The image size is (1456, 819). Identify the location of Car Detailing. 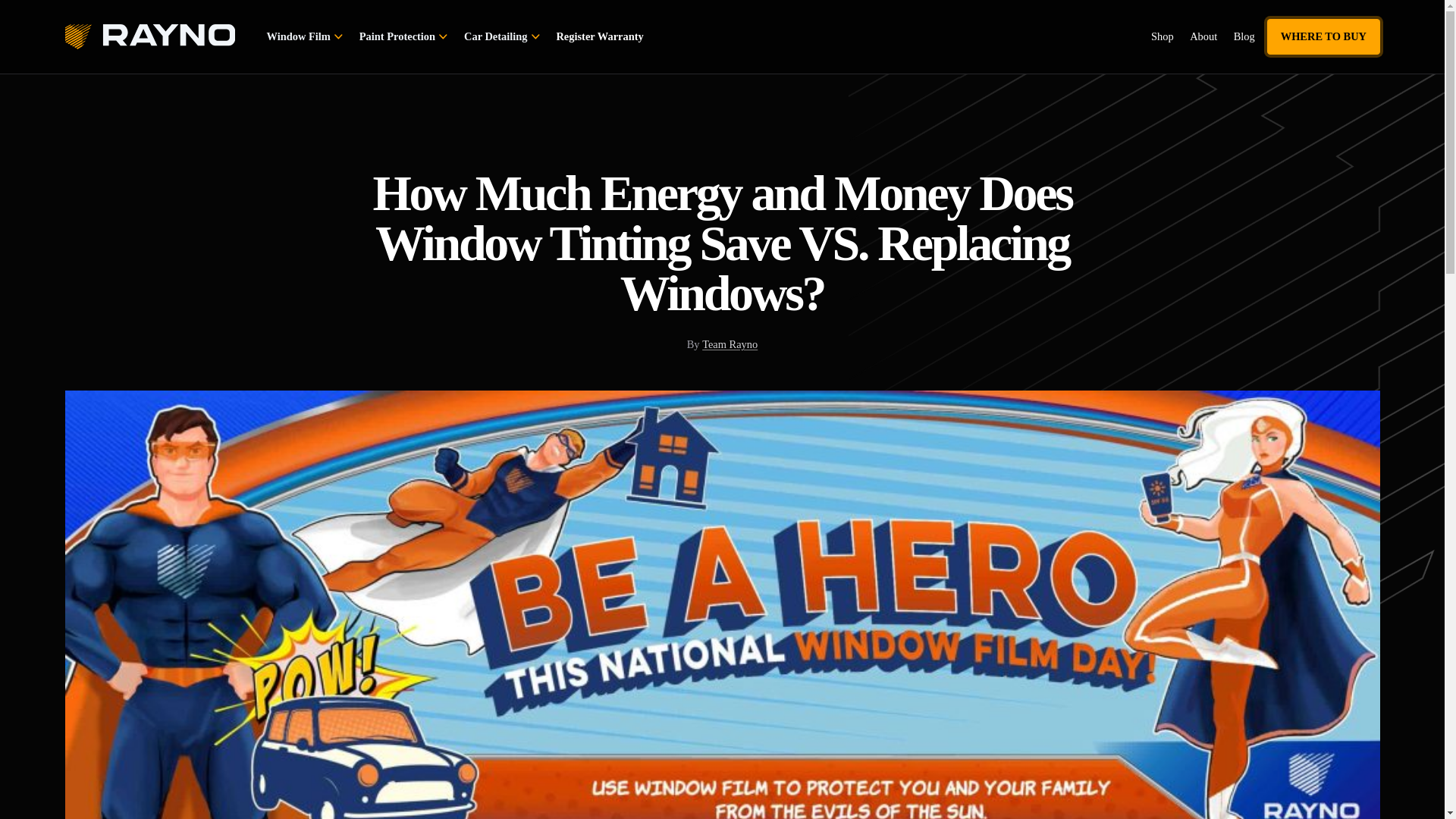
(504, 36).